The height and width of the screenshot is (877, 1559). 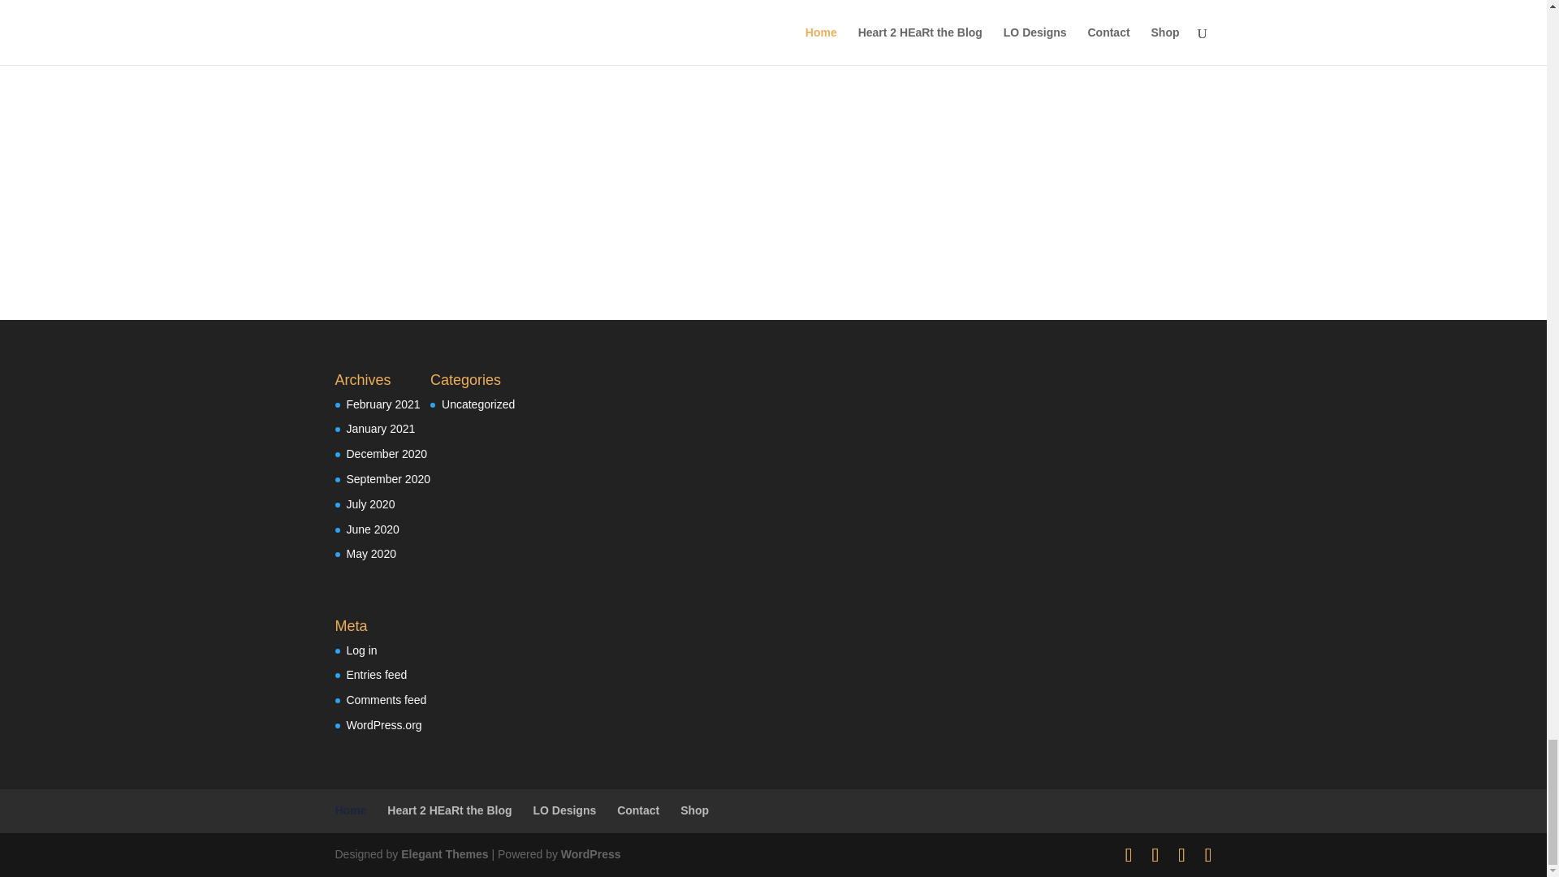 I want to click on Premium WordPress Themes, so click(x=443, y=854).